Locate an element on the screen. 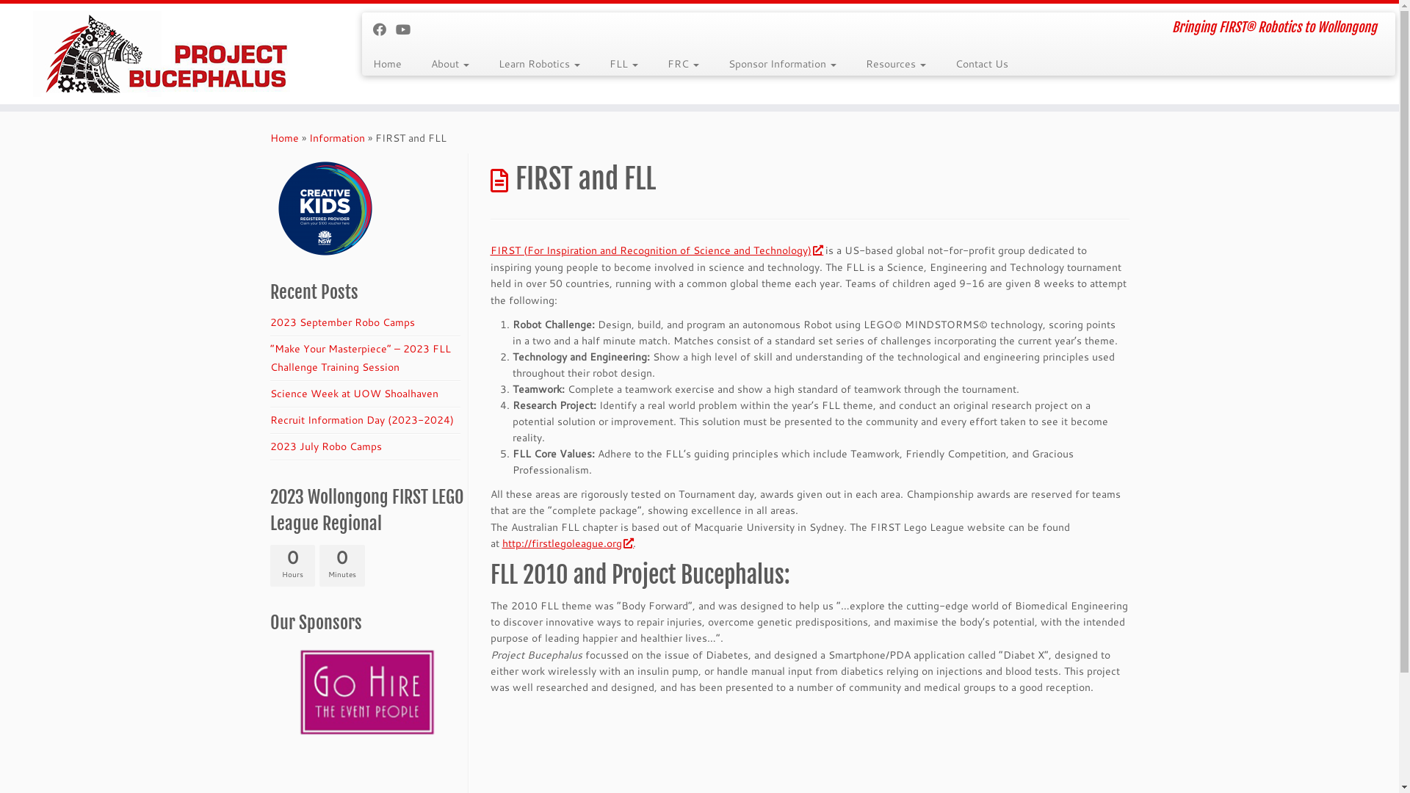  Contact Us is located at coordinates (975, 64).